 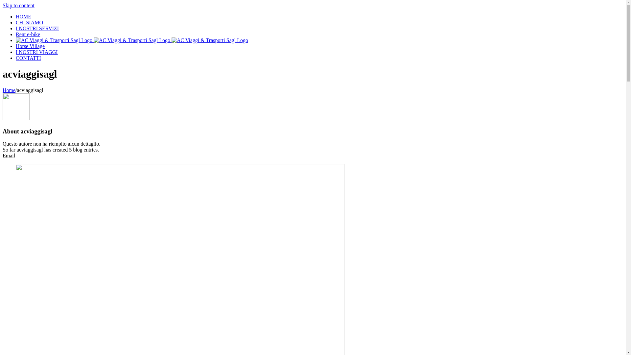 I want to click on CHI SIAMO, so click(x=30, y=22).